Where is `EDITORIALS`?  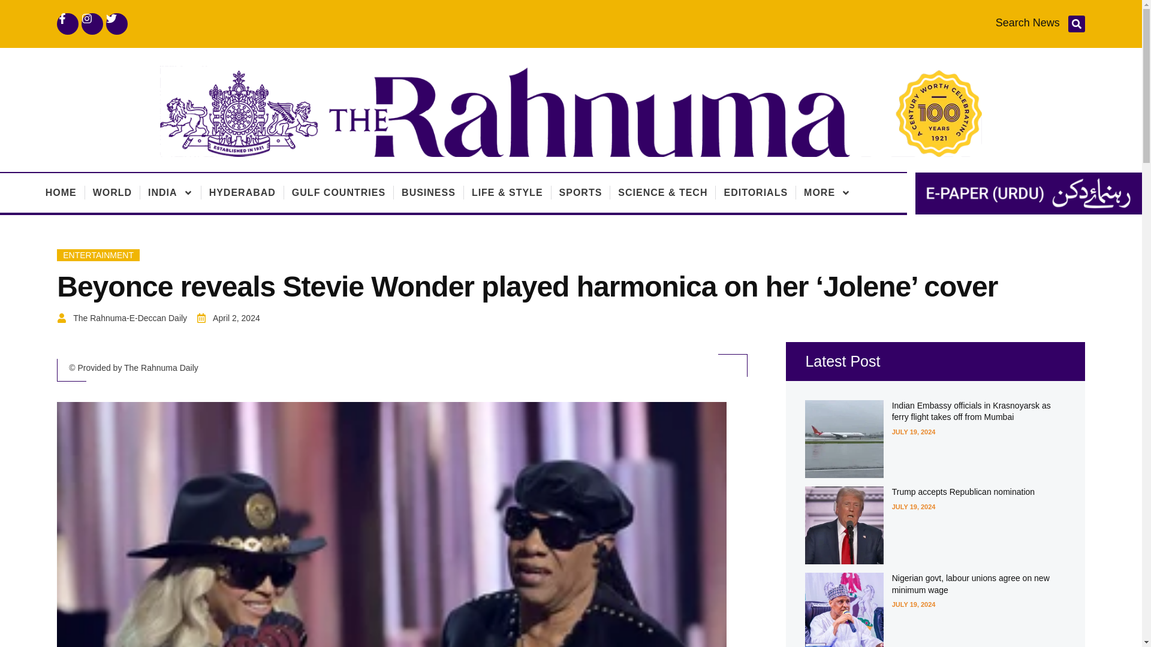 EDITORIALS is located at coordinates (755, 193).